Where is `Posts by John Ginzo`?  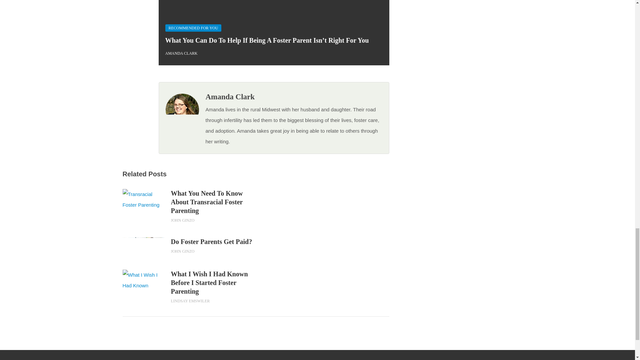
Posts by John Ginzo is located at coordinates (183, 251).